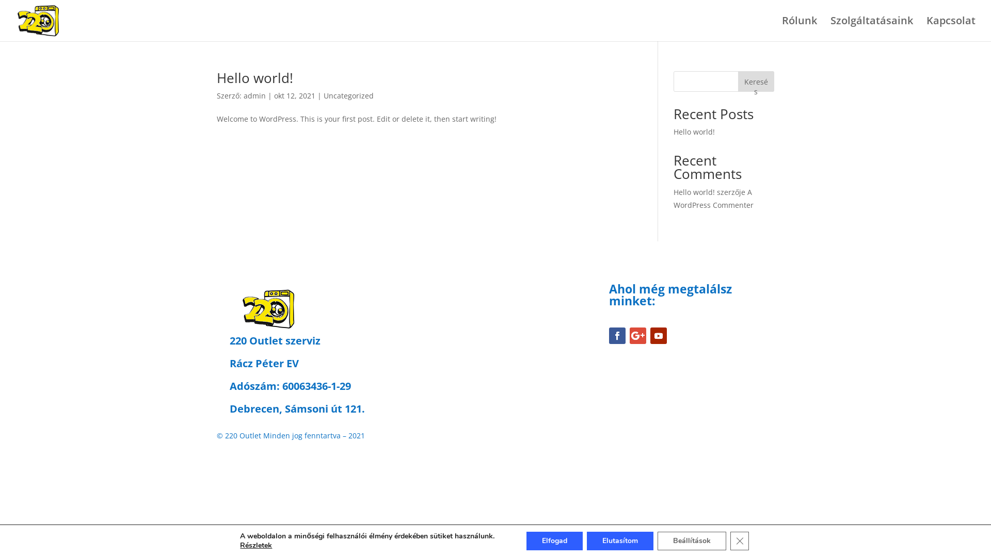 The width and height of the screenshot is (991, 557). Describe the element at coordinates (349, 96) in the screenshot. I see `Uncategorized` at that location.